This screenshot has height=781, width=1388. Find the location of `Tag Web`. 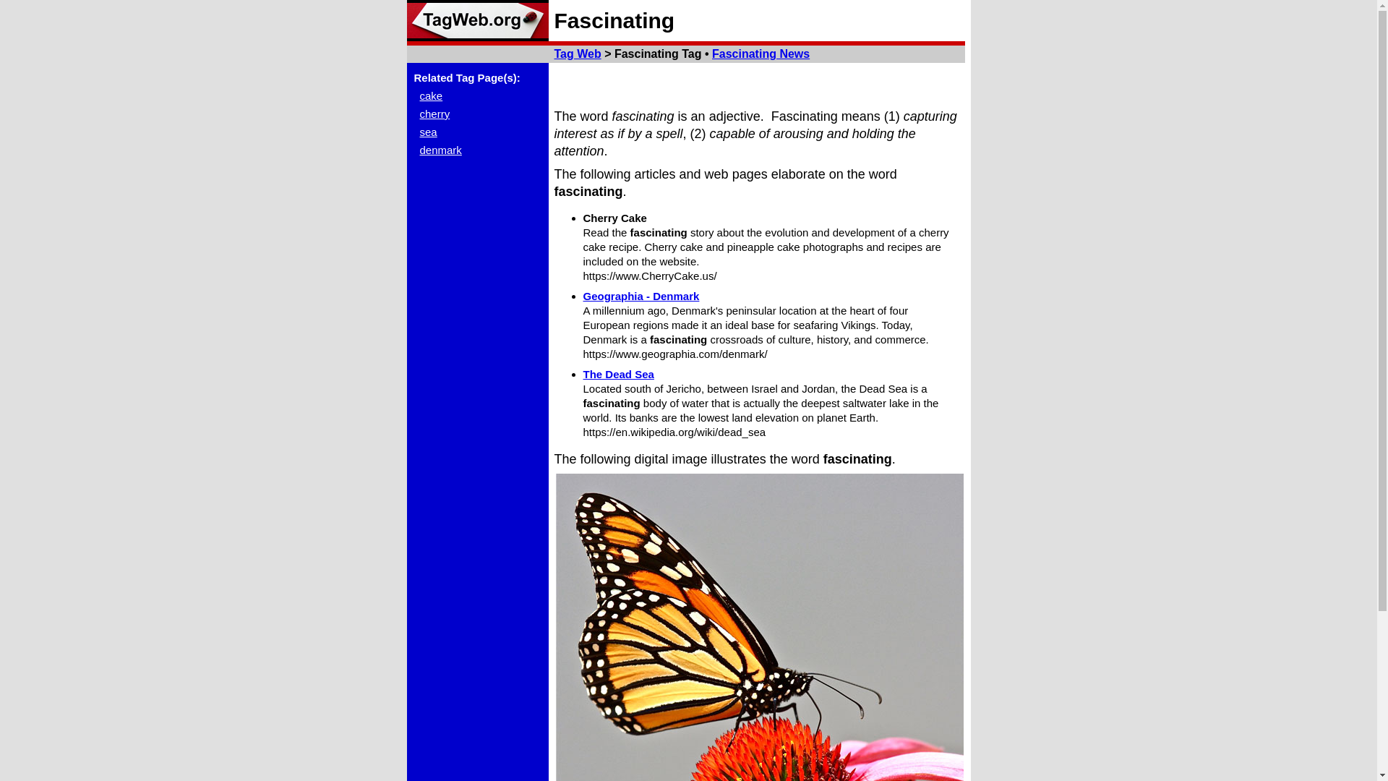

Tag Web is located at coordinates (577, 54).